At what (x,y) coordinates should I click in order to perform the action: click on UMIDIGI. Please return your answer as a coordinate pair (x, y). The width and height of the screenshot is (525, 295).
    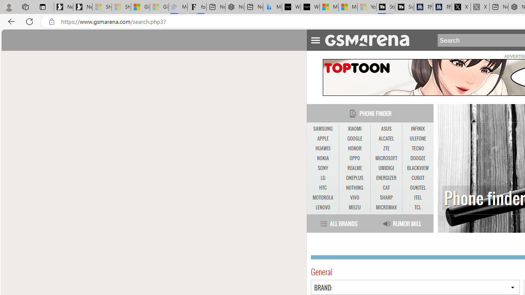
    Looking at the image, I should click on (386, 168).